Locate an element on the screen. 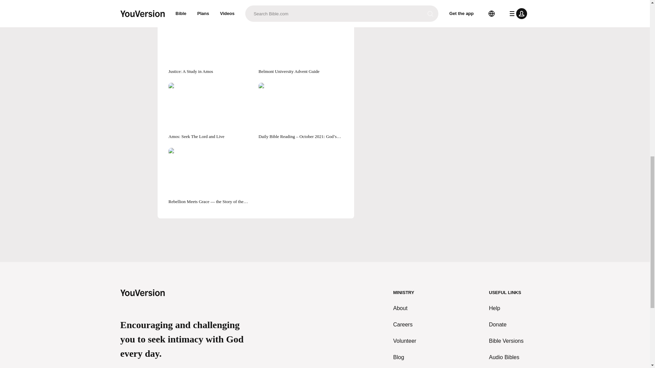  Bible Versions is located at coordinates (509, 341).